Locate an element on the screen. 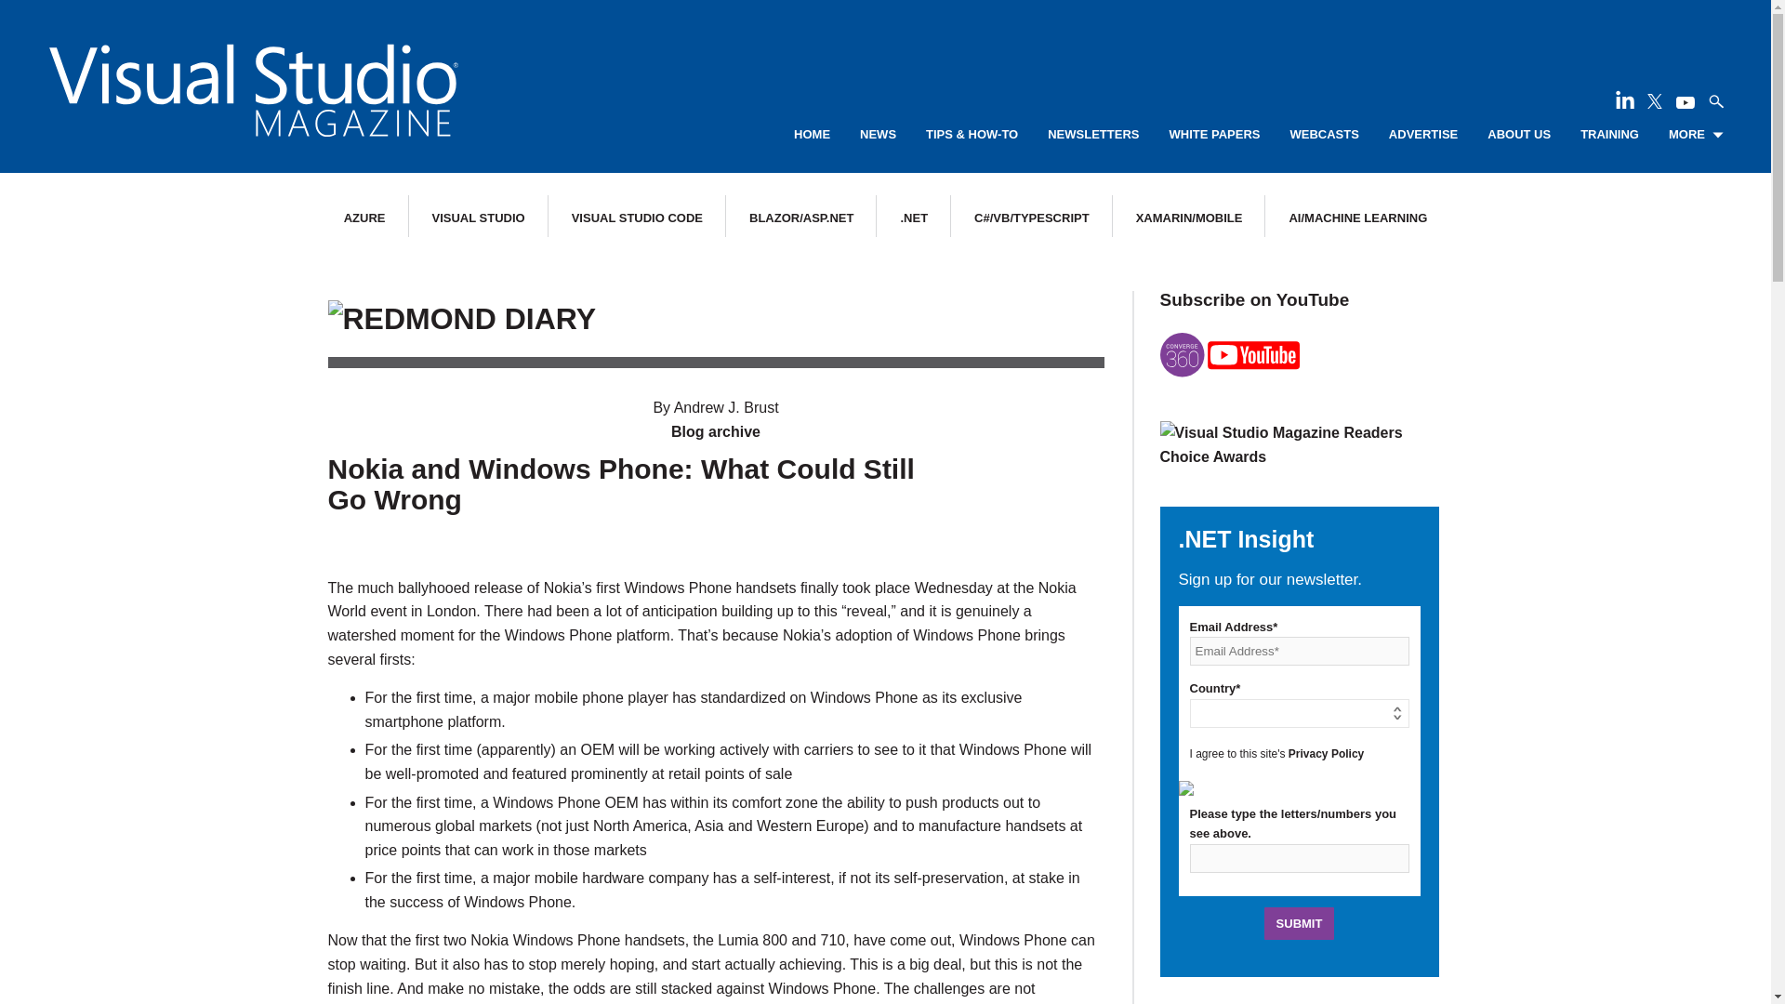  NEWS is located at coordinates (878, 135).